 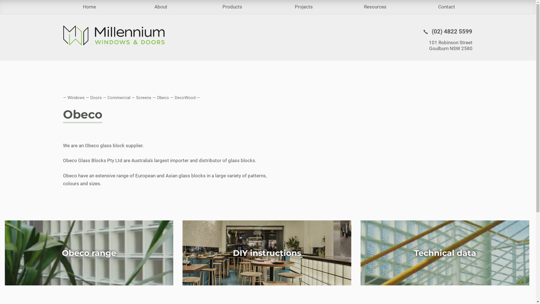 What do you see at coordinates (144, 98) in the screenshot?
I see `Screens` at bounding box center [144, 98].